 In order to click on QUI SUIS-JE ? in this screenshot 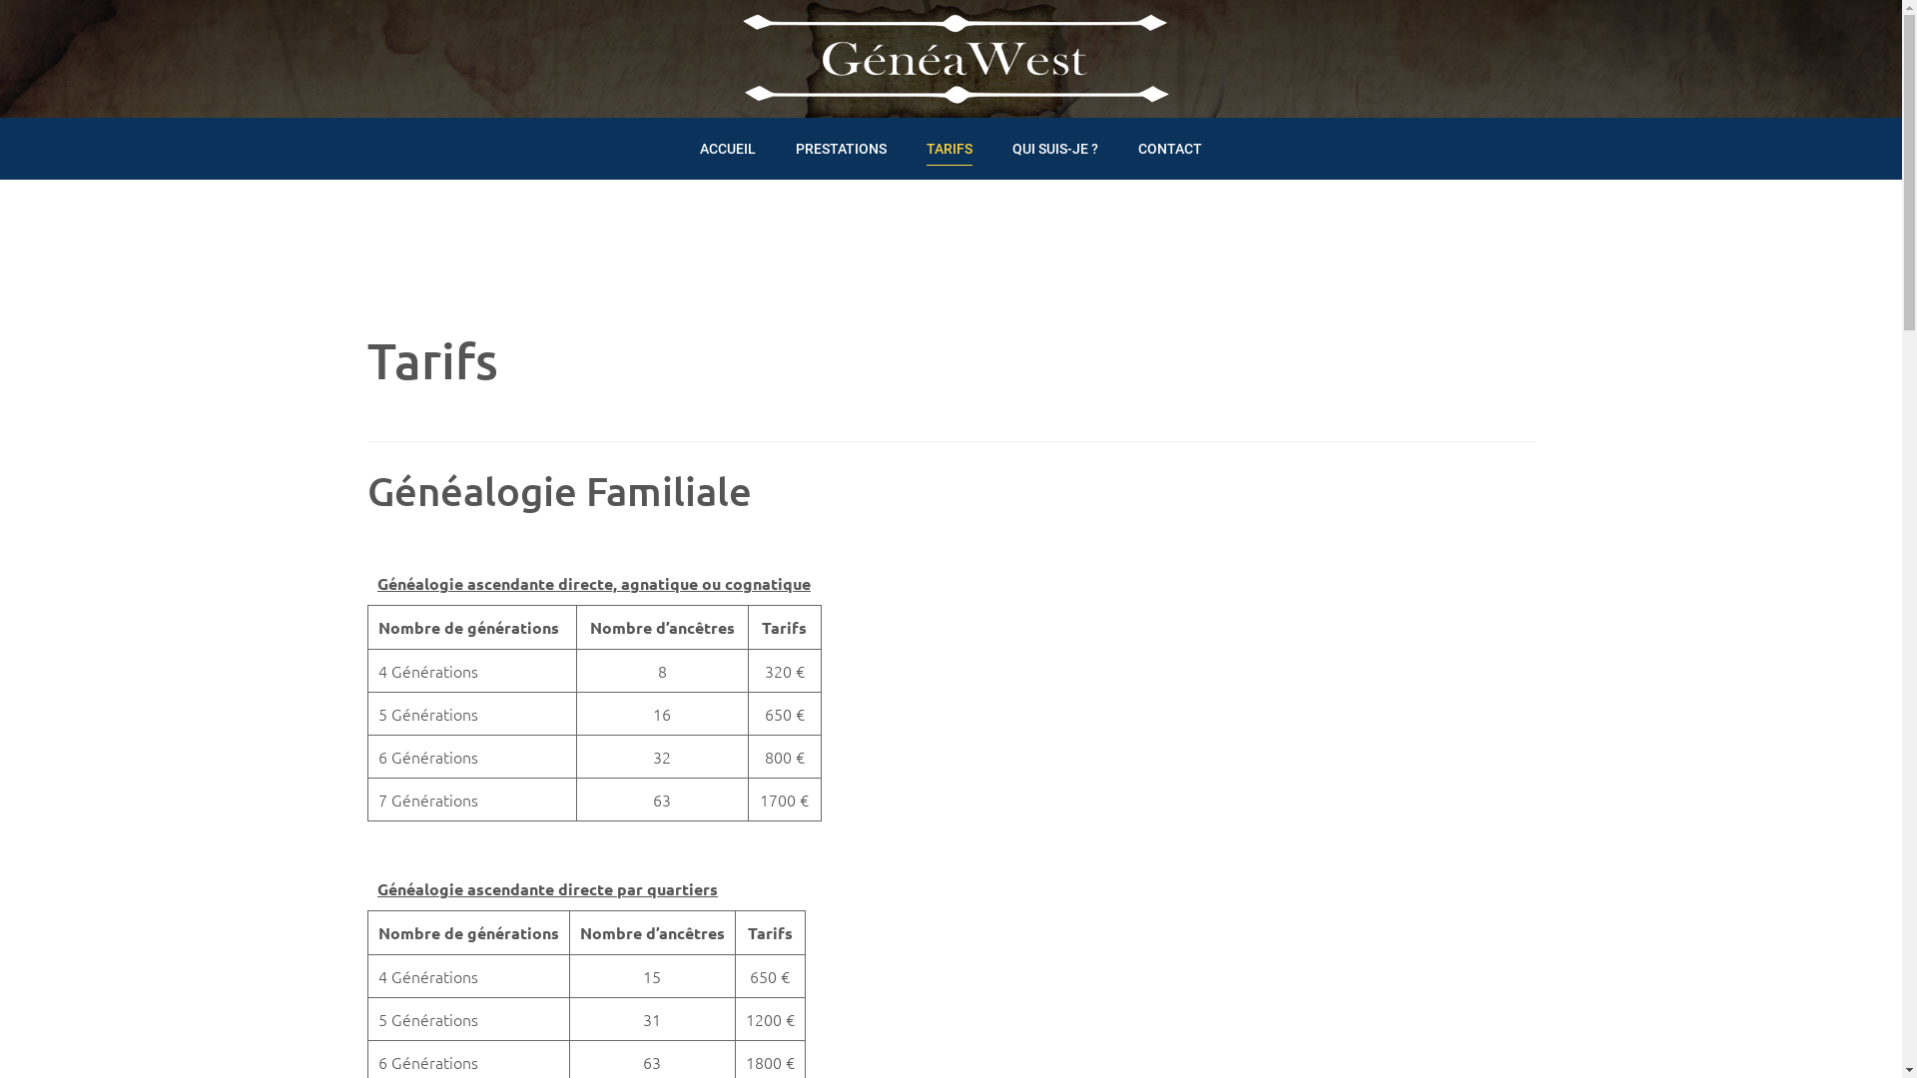, I will do `click(1054, 144)`.